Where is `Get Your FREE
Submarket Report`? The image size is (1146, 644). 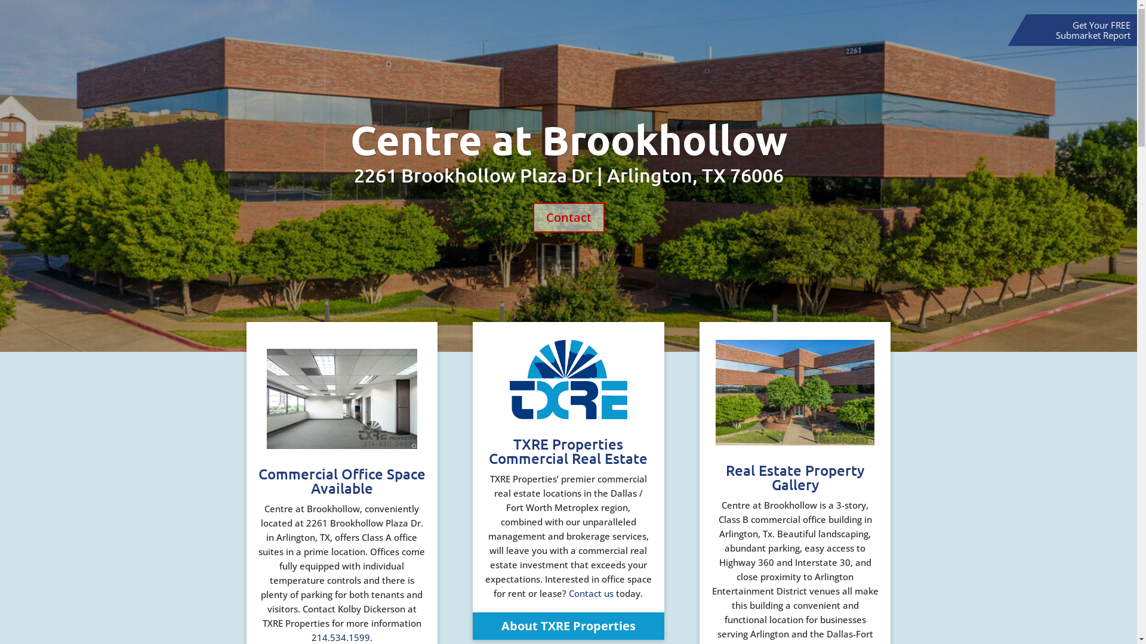 Get Your FREE
Submarket Report is located at coordinates (1093, 30).